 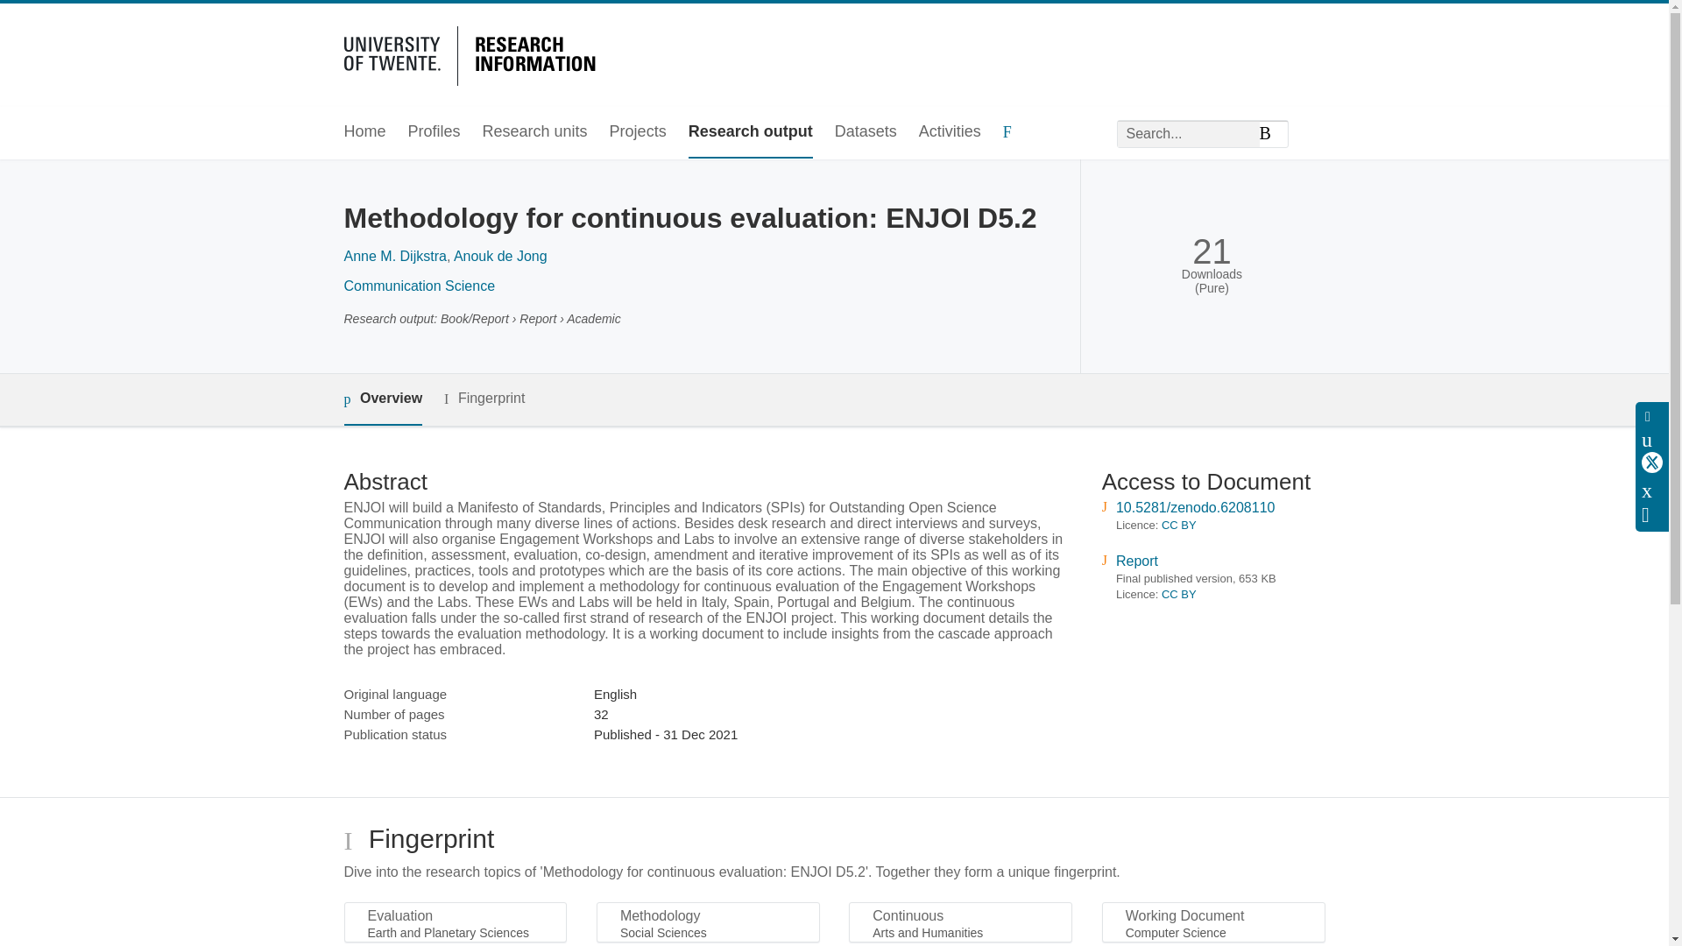 What do you see at coordinates (950, 133) in the screenshot?
I see `Activities` at bounding box center [950, 133].